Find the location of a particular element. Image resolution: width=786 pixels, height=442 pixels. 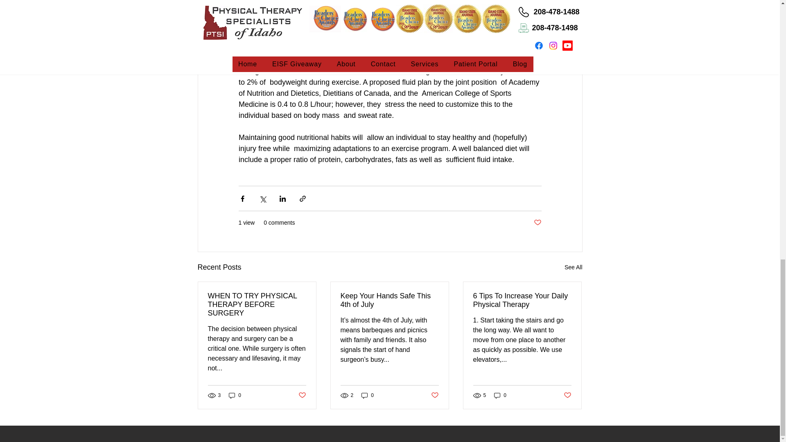

See All is located at coordinates (573, 268).